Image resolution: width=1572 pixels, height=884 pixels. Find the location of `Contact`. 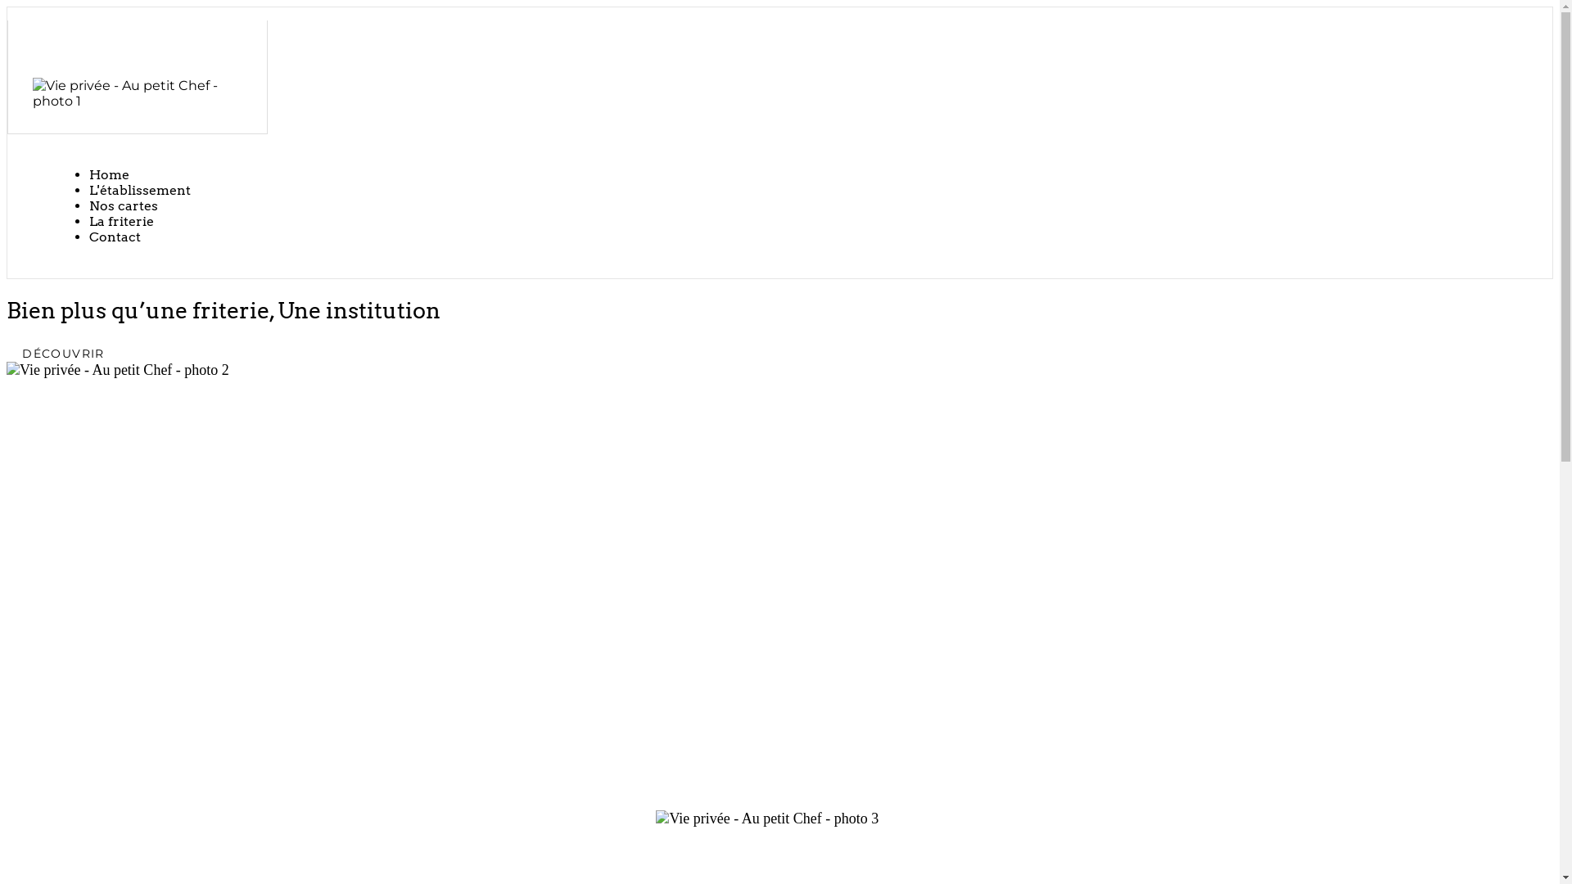

Contact is located at coordinates (115, 237).